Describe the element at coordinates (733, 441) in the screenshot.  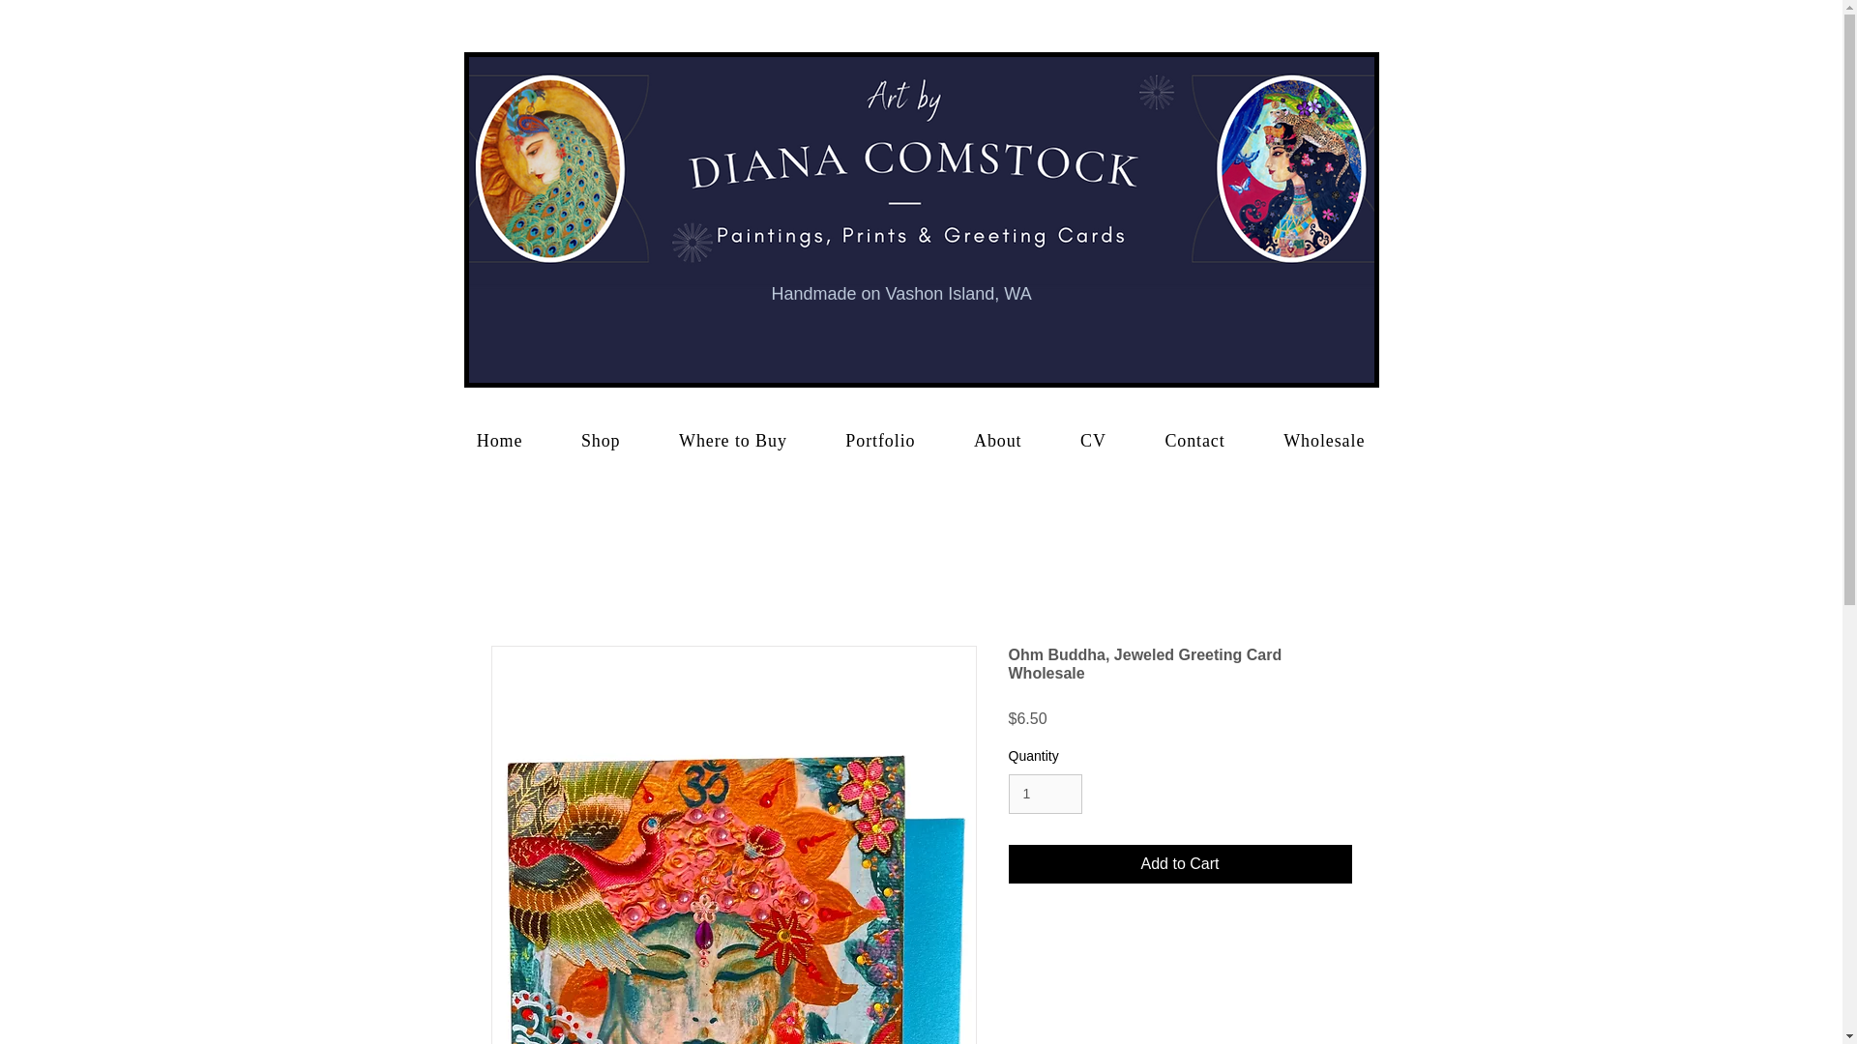
I see `Where to Buy` at that location.